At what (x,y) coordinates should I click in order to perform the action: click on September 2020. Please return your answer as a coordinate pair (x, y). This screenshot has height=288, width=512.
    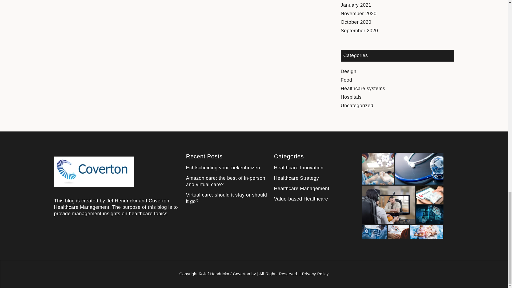
    Looking at the image, I should click on (359, 30).